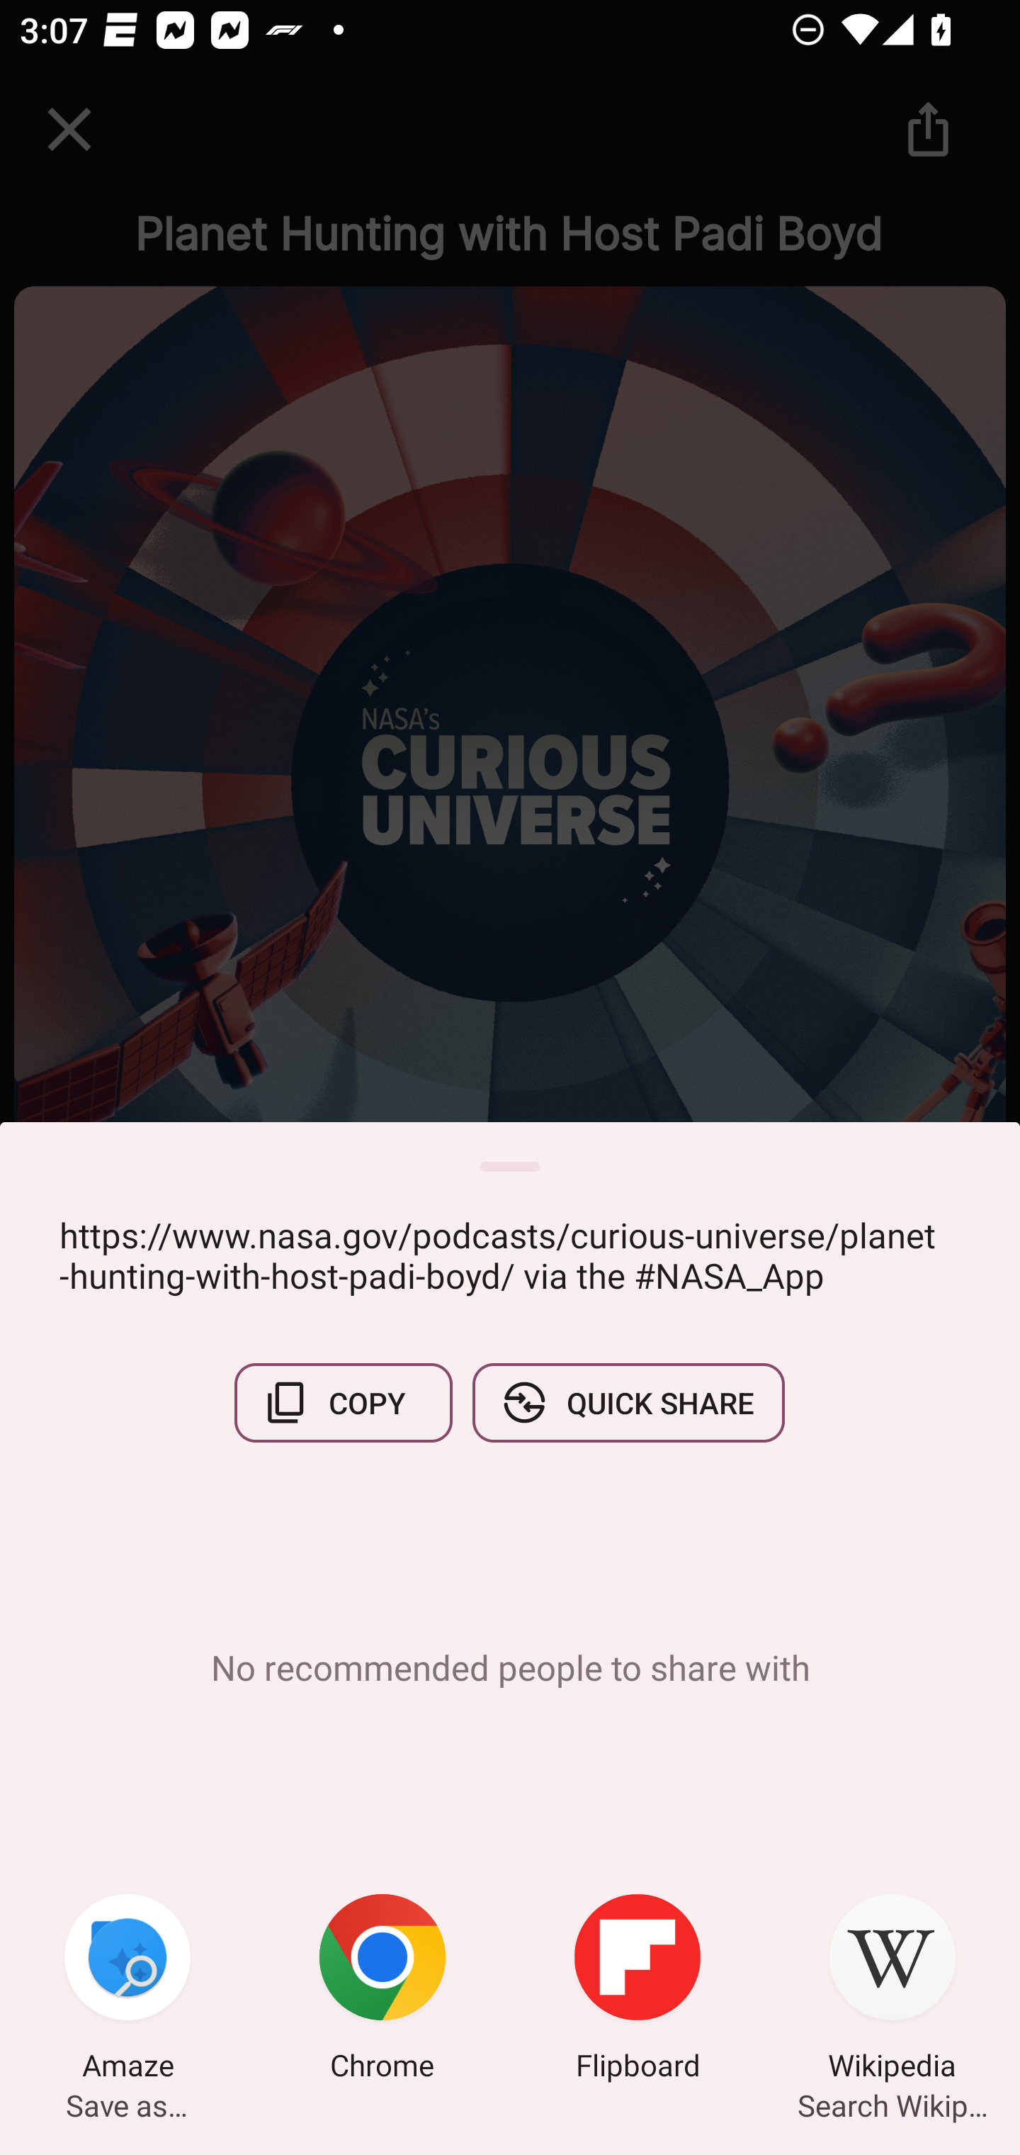 Image resolution: width=1020 pixels, height=2155 pixels. Describe the element at coordinates (637, 1991) in the screenshot. I see `Flipboard` at that location.